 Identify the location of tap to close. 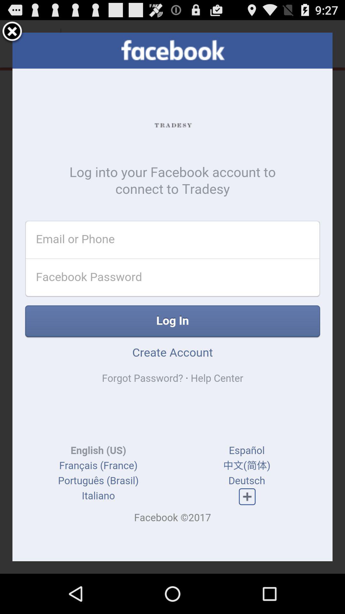
(12, 33).